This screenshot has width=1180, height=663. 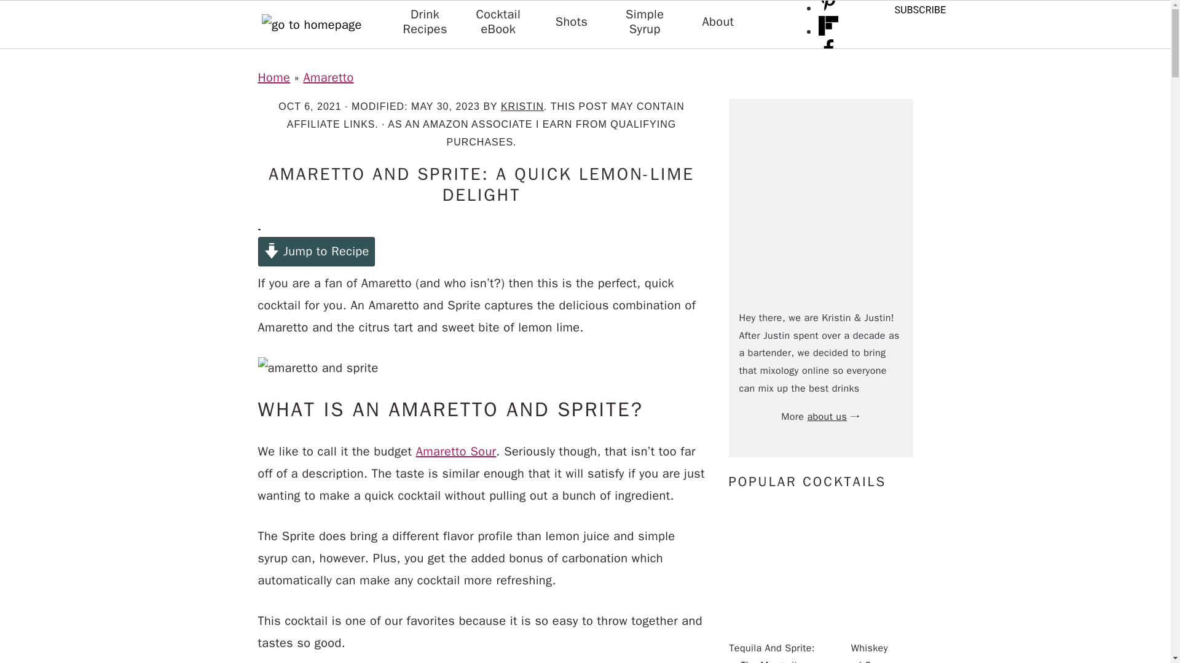 I want to click on Cocktail eBook, so click(x=498, y=22).